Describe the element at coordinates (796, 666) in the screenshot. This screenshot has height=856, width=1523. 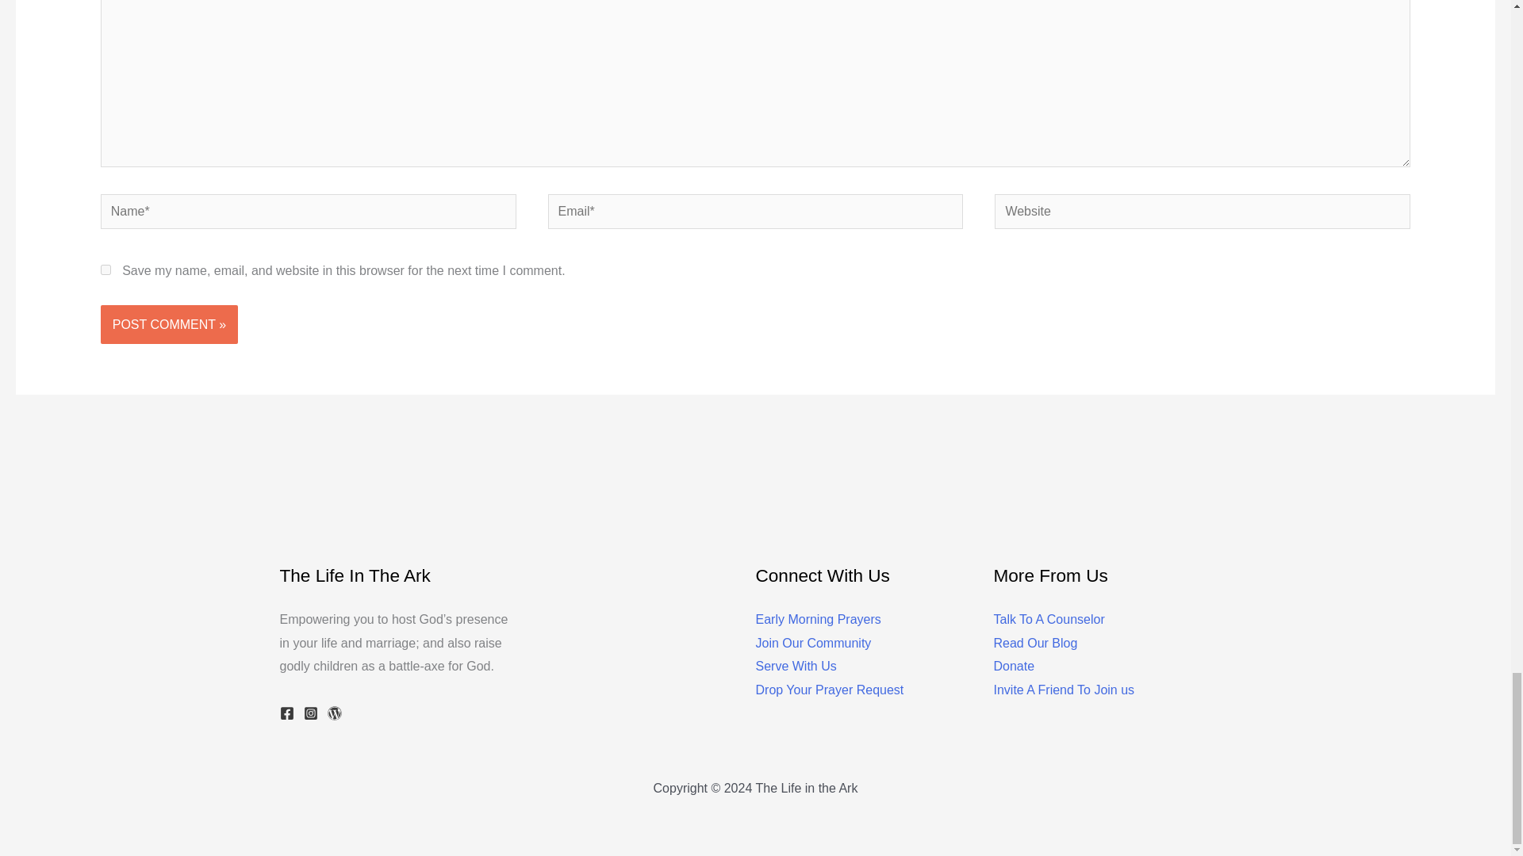
I see `Serve With Us` at that location.